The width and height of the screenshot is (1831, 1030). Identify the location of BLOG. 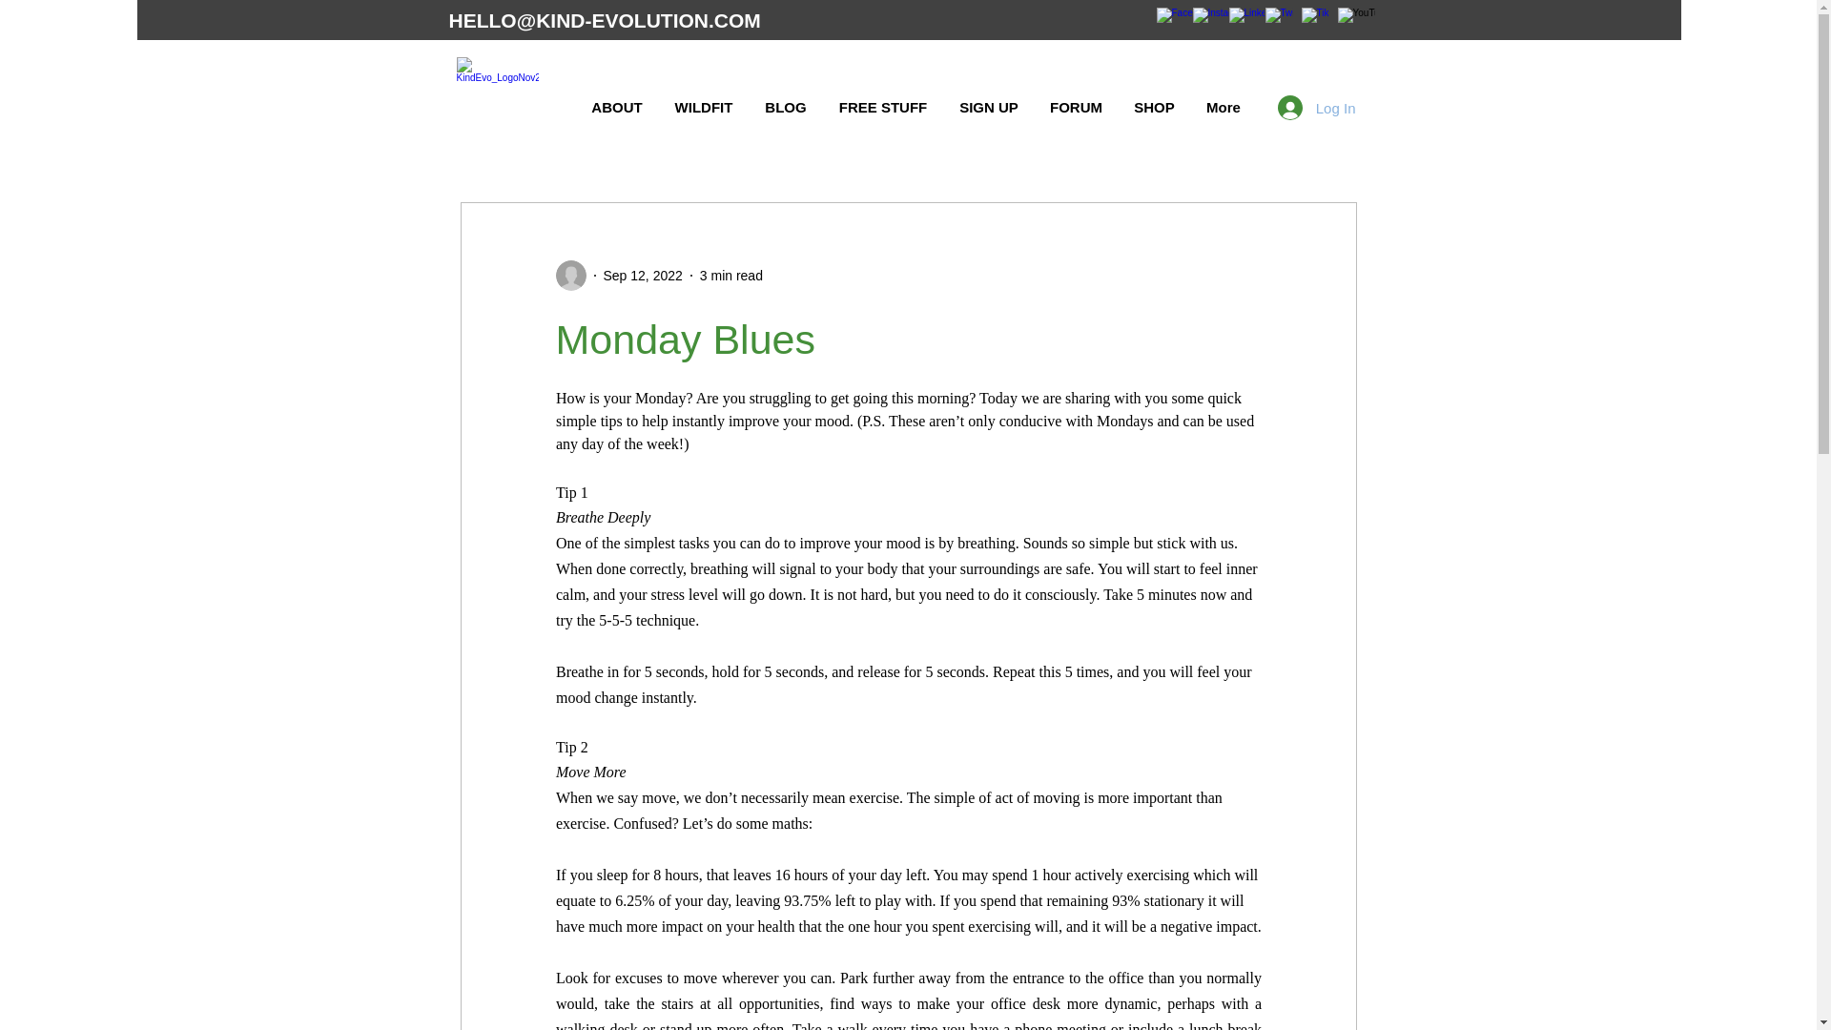
(786, 107).